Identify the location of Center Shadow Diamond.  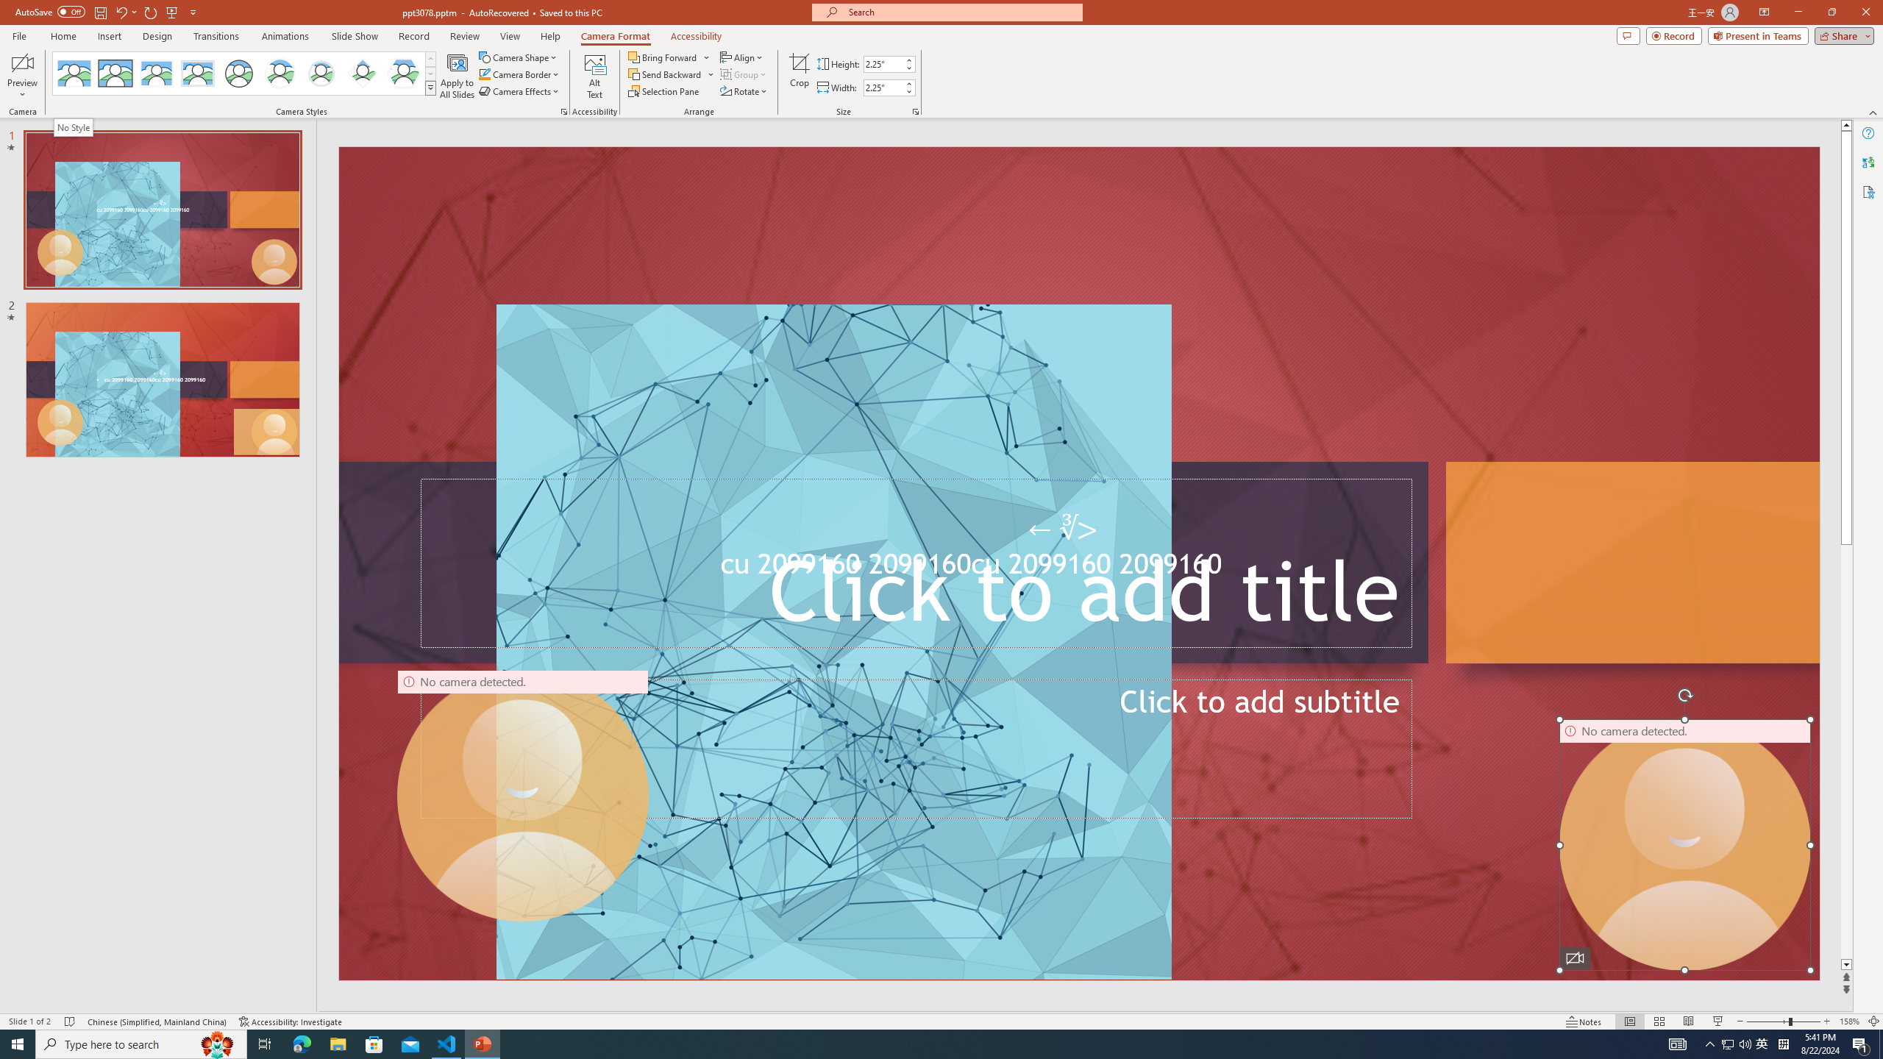
(363, 74).